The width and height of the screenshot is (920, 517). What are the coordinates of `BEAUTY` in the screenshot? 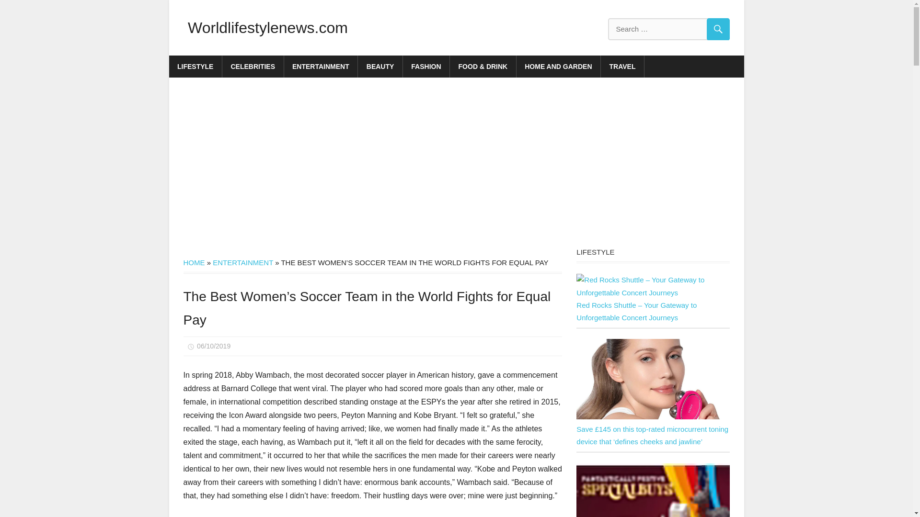 It's located at (380, 66).